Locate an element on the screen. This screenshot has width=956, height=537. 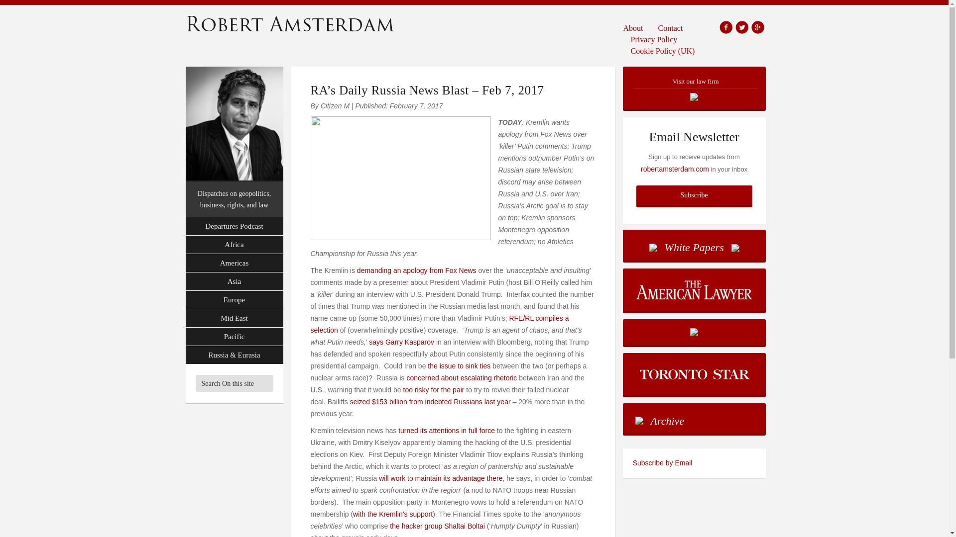
says Garry Kasparov is located at coordinates (401, 342).